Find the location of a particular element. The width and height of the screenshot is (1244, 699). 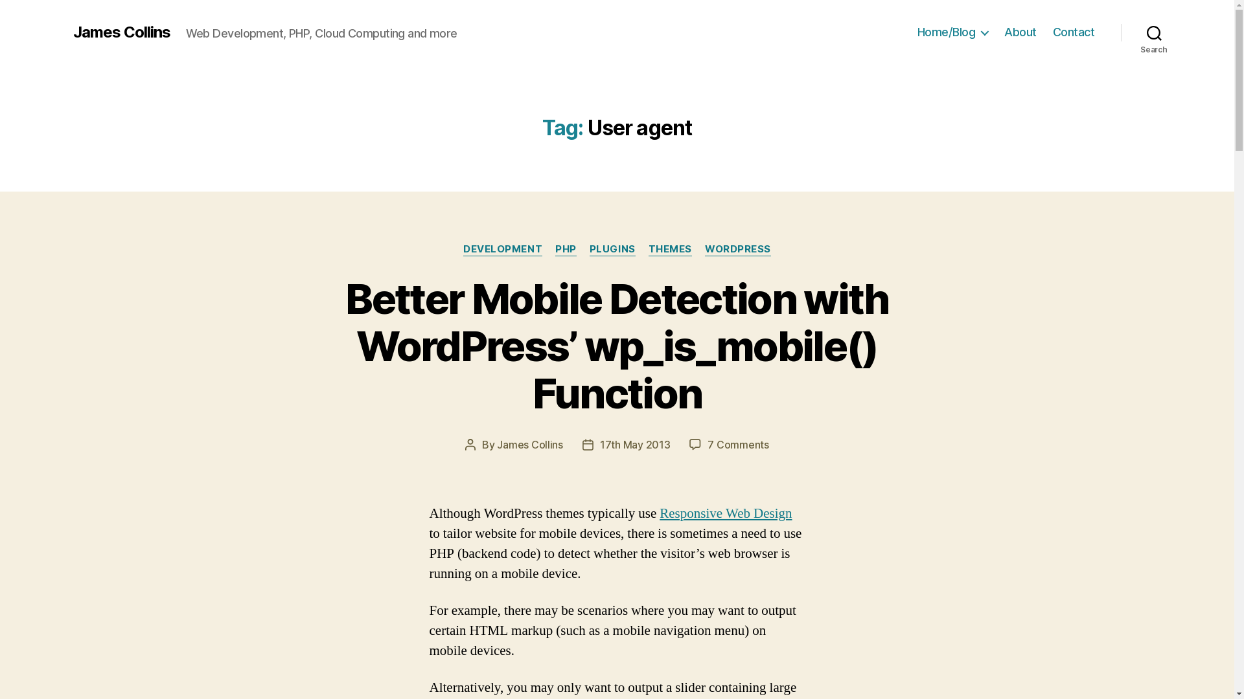

Responsive Web Design is located at coordinates (726, 514).